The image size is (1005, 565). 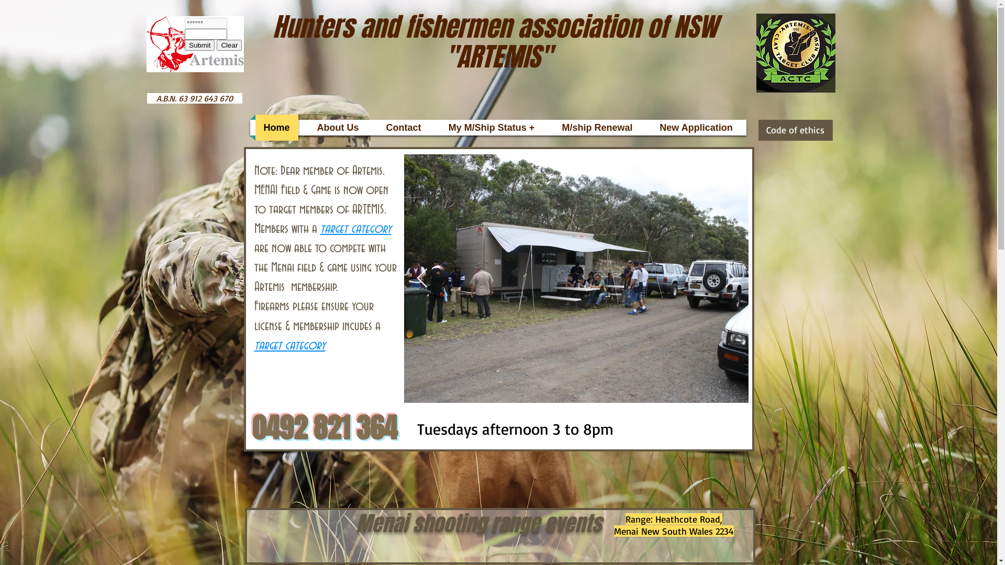 I want to click on Contact, so click(x=404, y=128).